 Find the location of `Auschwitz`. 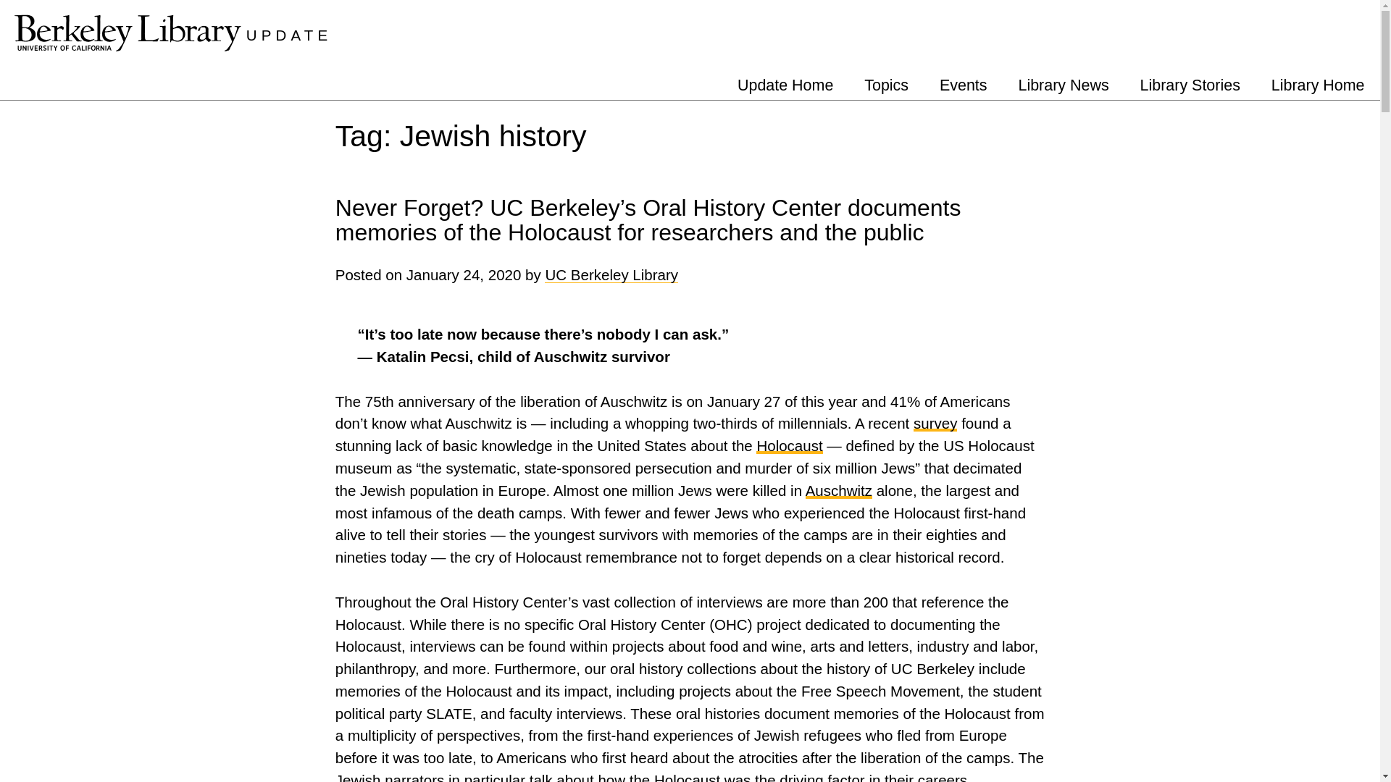

Auschwitz is located at coordinates (838, 491).